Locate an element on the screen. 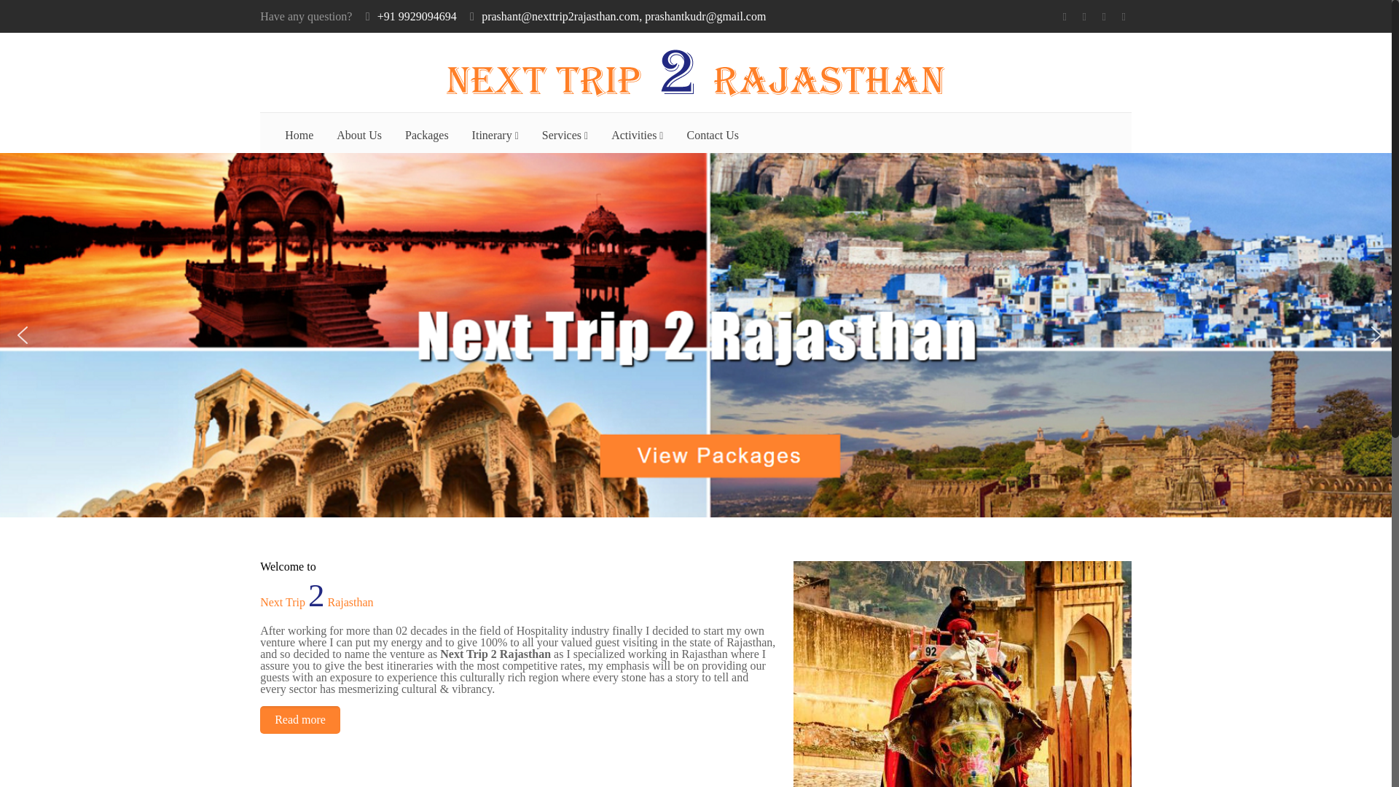  Twitter is located at coordinates (1084, 17).